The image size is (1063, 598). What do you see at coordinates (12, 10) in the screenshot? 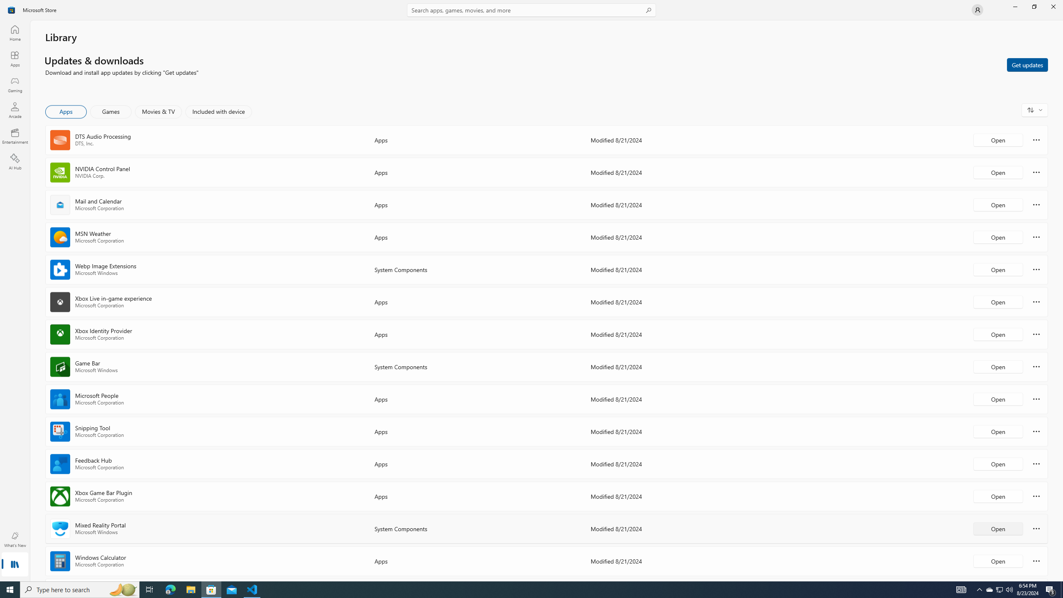
I see `Class: Image` at bounding box center [12, 10].